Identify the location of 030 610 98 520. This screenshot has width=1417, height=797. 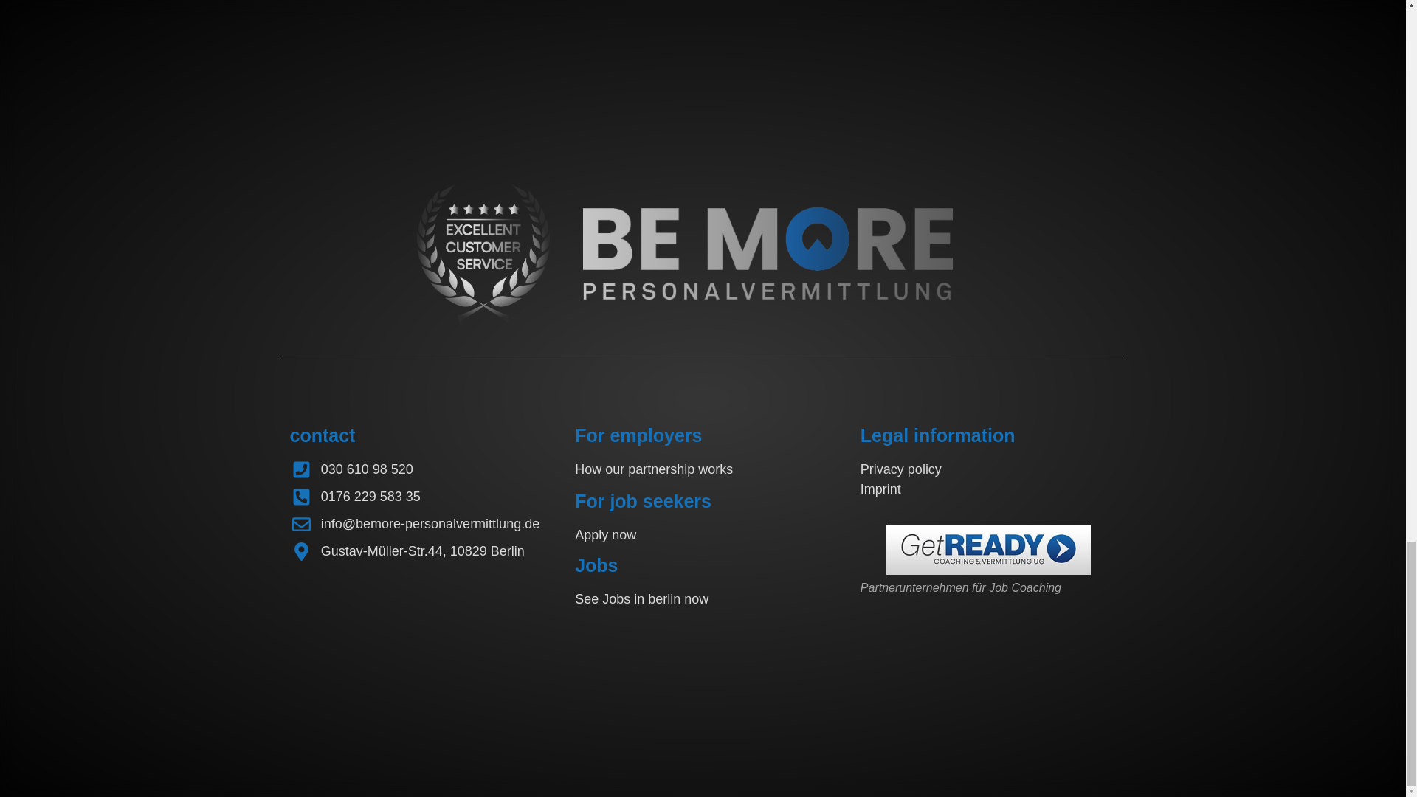
(368, 469).